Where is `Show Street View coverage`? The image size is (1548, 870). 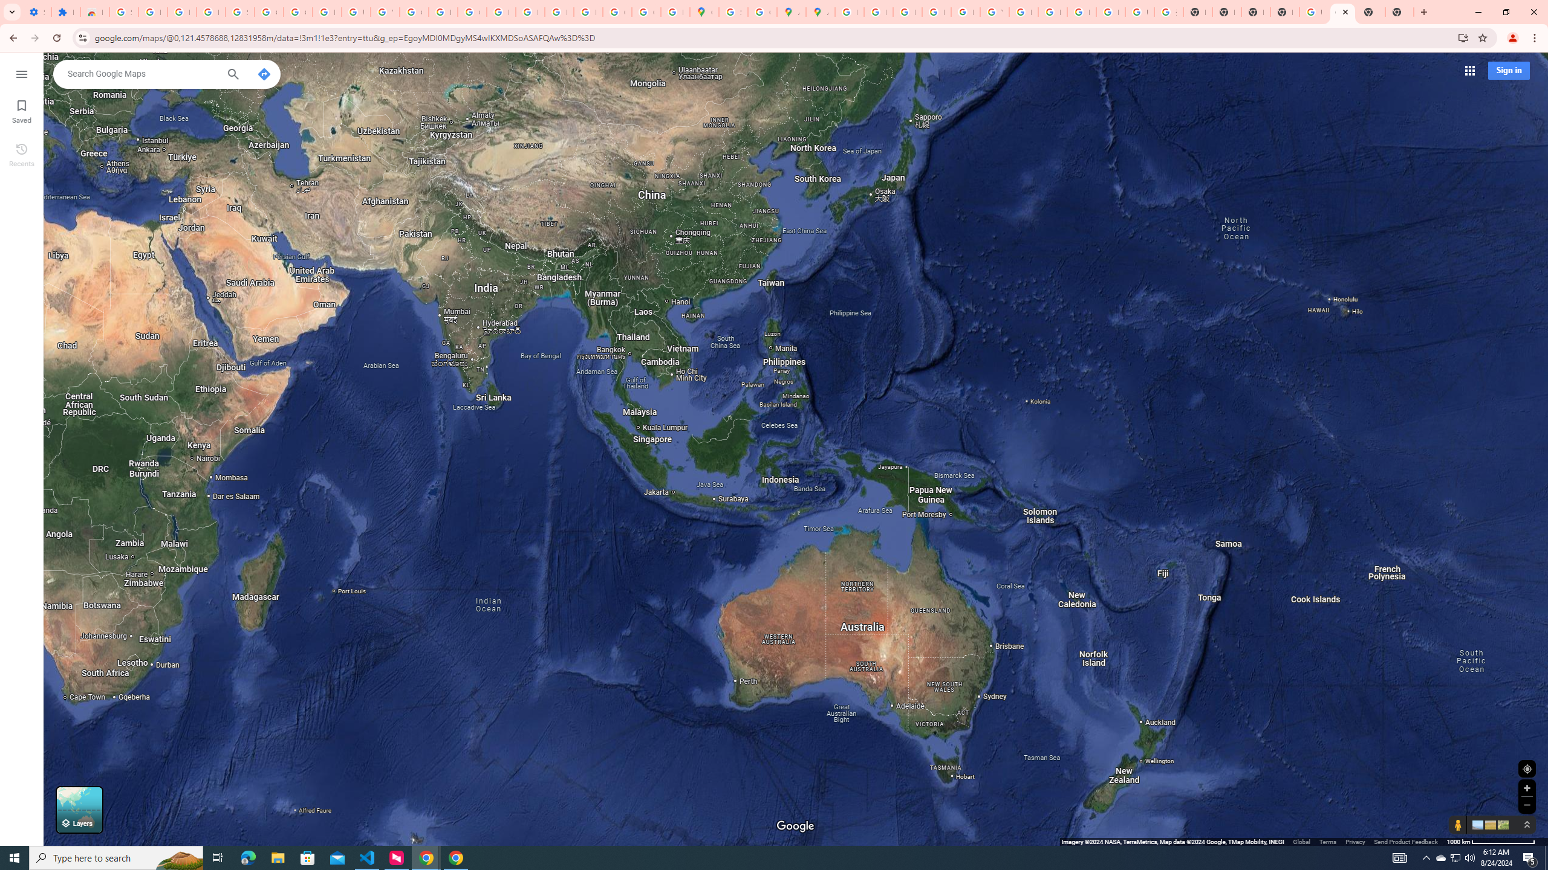
Show Street View coverage is located at coordinates (1458, 824).